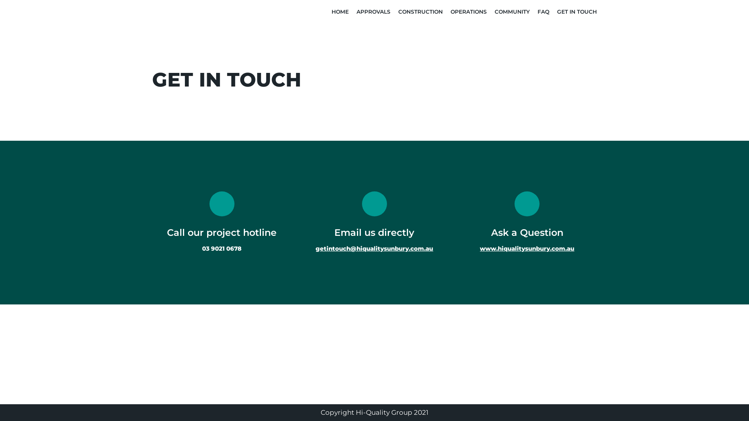 This screenshot has height=421, width=749. I want to click on Skip to content, so click(8, 16).